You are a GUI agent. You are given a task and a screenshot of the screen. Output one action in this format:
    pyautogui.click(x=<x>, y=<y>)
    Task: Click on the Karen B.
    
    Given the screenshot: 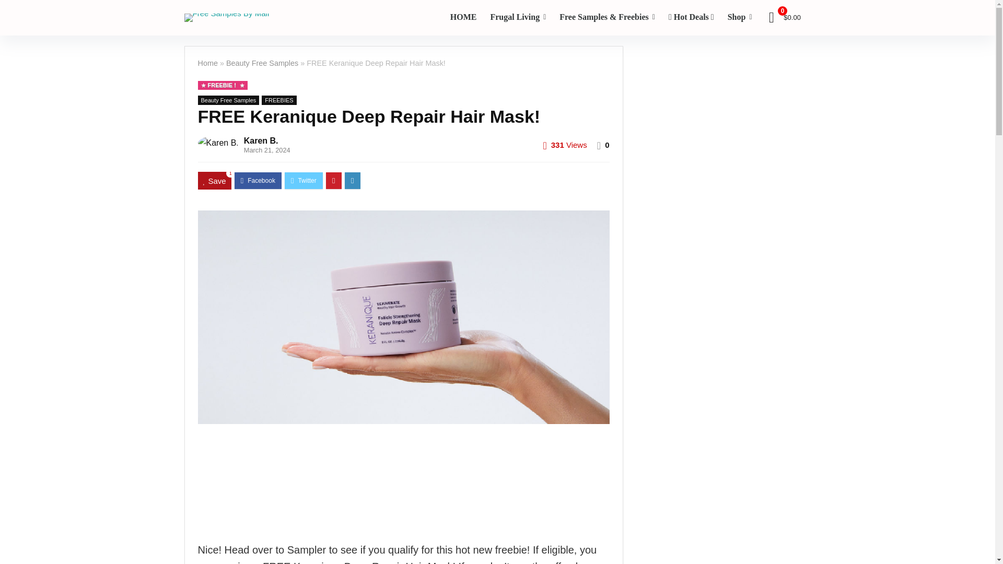 What is the action you would take?
    pyautogui.click(x=261, y=140)
    